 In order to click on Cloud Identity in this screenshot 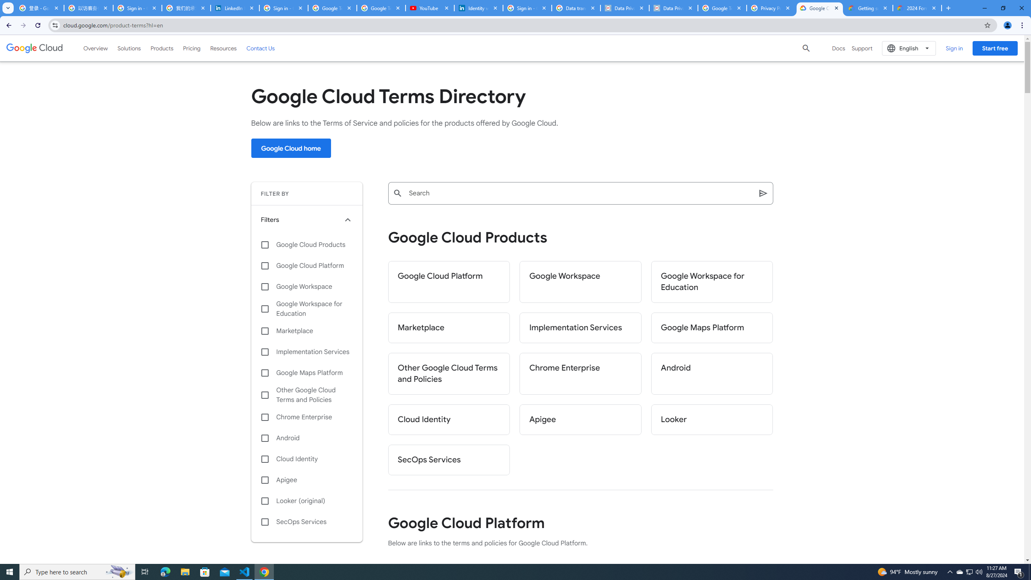, I will do `click(307, 459)`.